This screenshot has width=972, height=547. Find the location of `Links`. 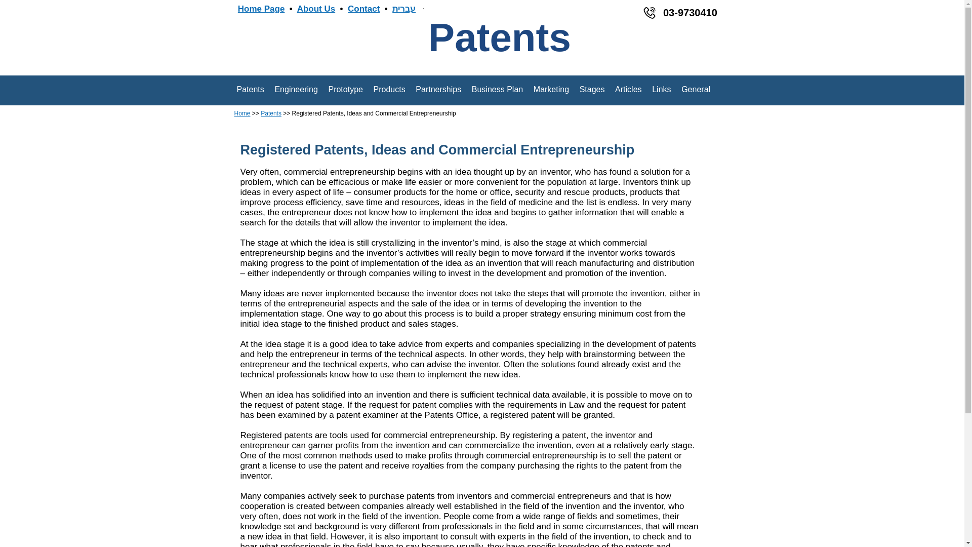

Links is located at coordinates (662, 89).